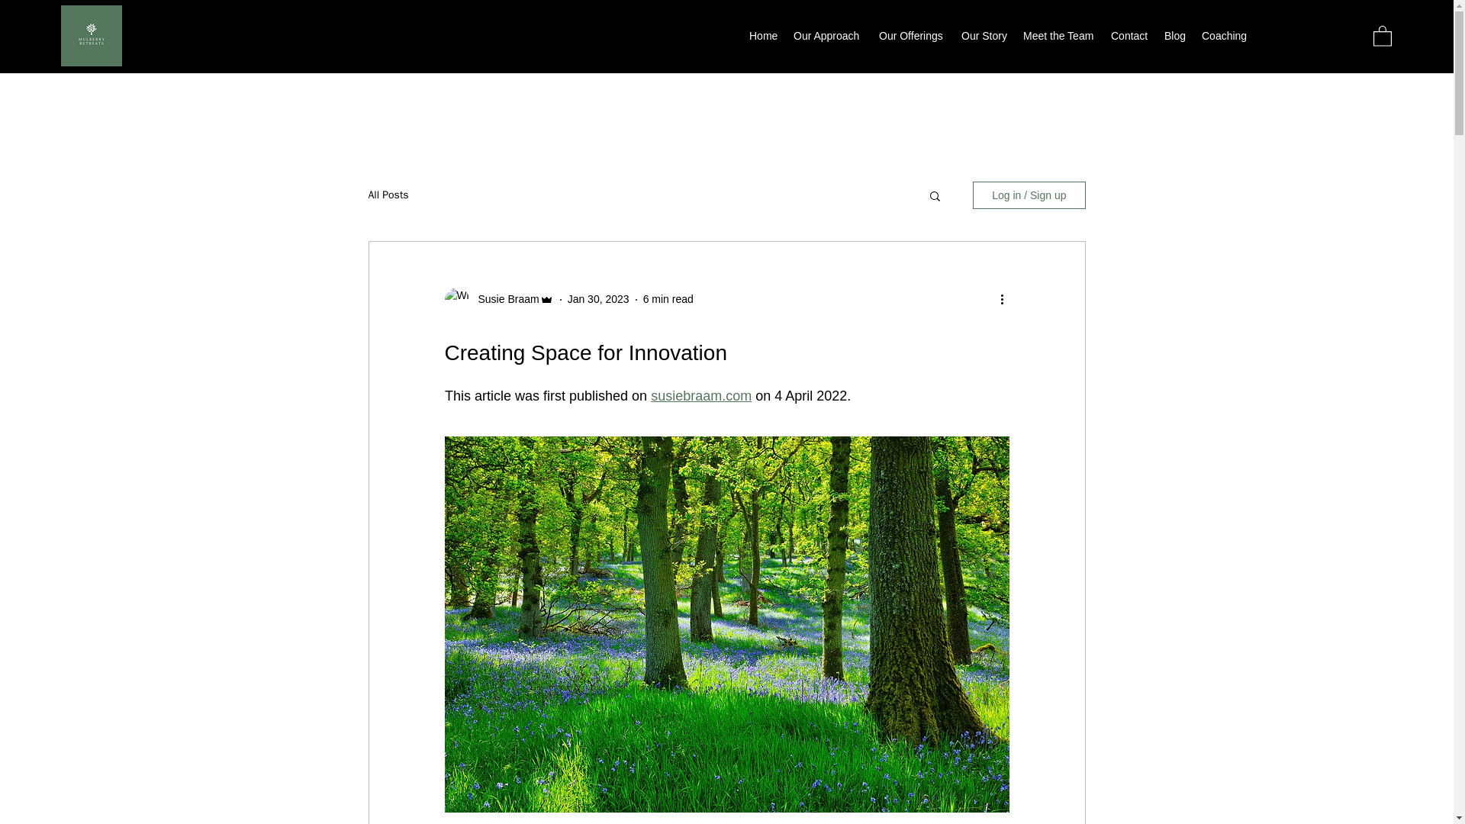 The width and height of the screenshot is (1465, 824). What do you see at coordinates (700, 395) in the screenshot?
I see `susiebraam.com` at bounding box center [700, 395].